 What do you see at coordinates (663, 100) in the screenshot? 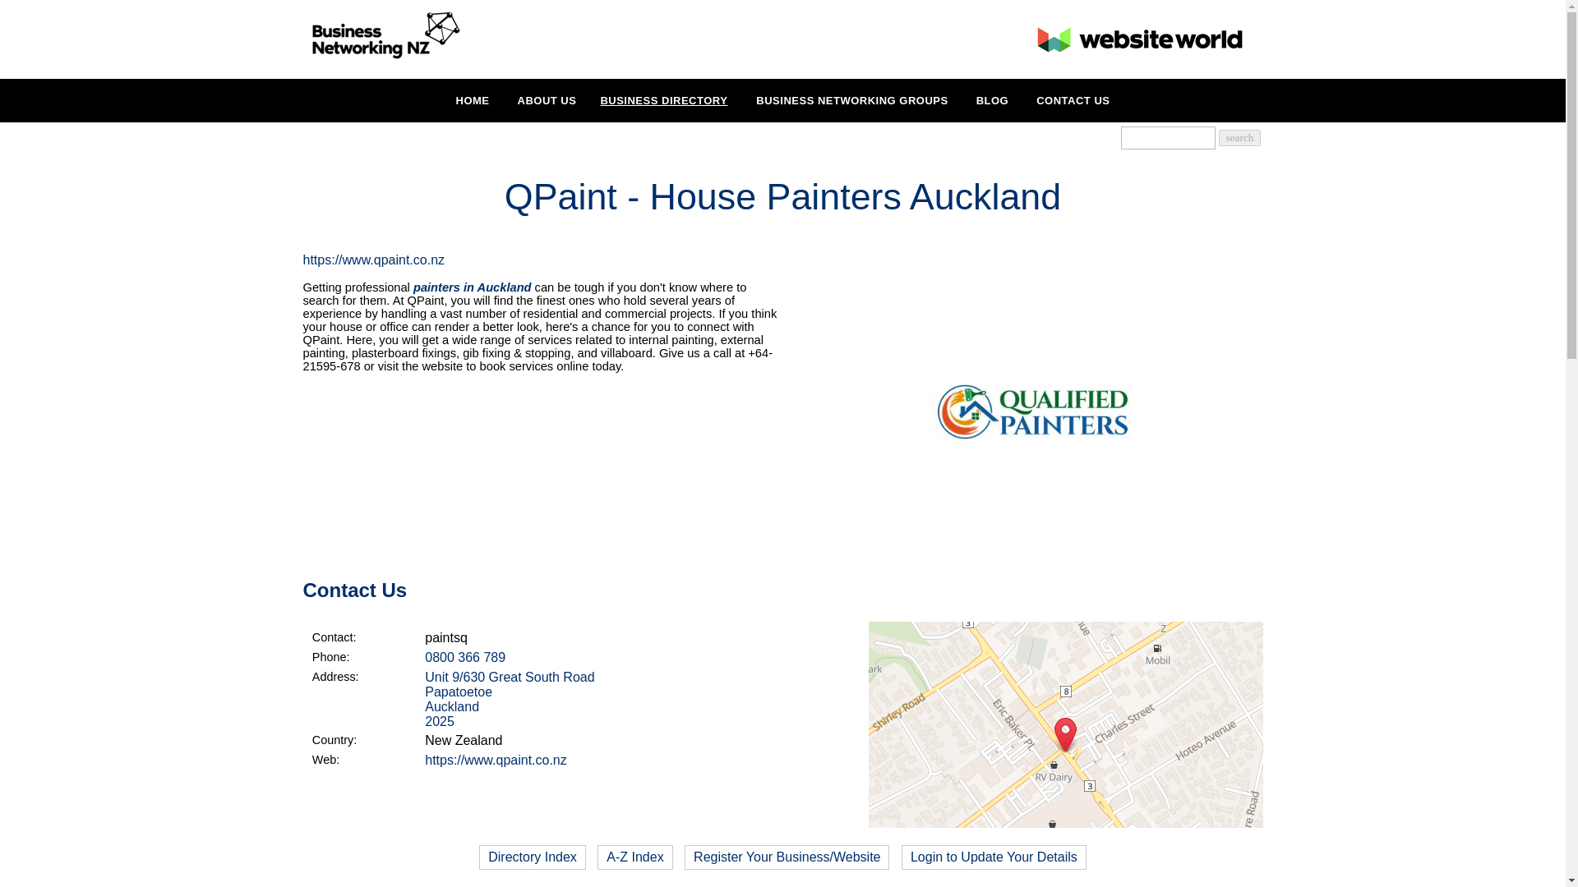
I see `BUSINESS DIRECTORY` at bounding box center [663, 100].